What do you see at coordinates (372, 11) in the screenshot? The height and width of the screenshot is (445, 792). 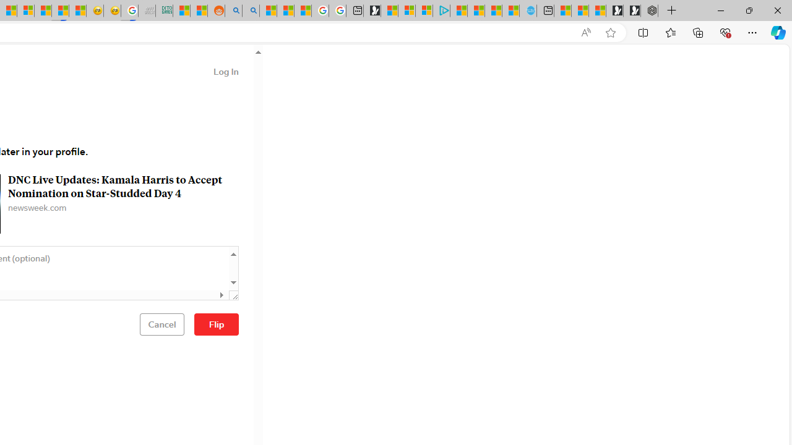 I see `Microsoft Start Gaming` at bounding box center [372, 11].